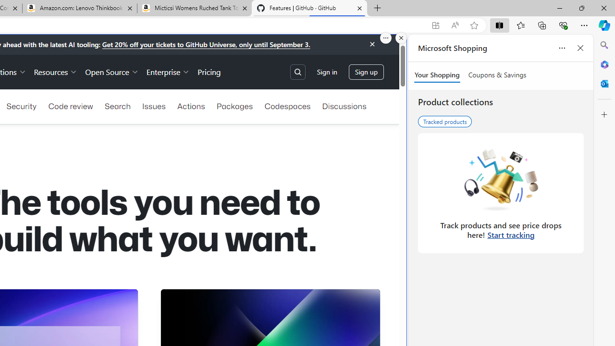 This screenshot has width=615, height=346. I want to click on Code review, so click(70, 106).